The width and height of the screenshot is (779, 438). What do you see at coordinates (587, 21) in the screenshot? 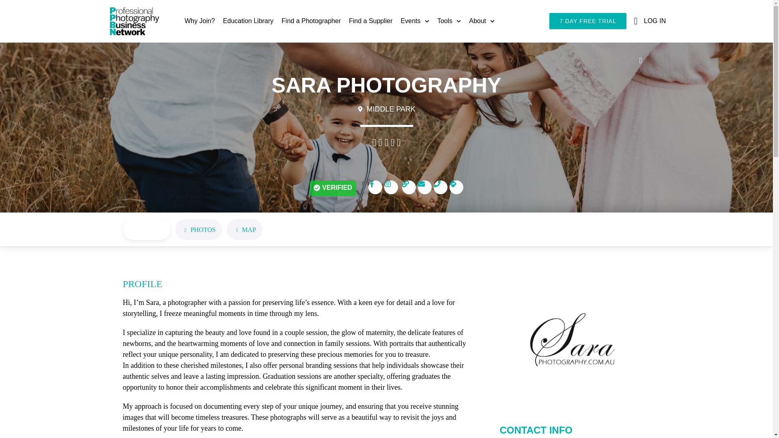
I see `7 DAY FREE TRIAL` at bounding box center [587, 21].